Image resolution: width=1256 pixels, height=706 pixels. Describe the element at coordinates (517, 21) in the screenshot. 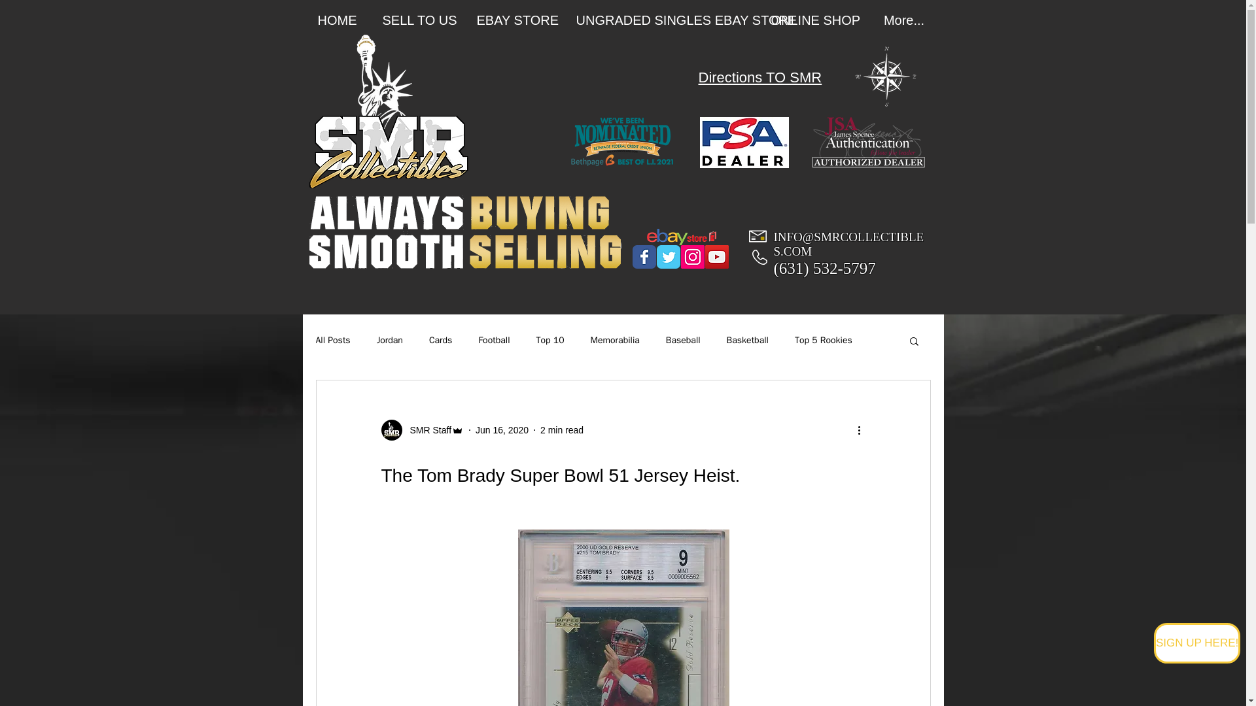

I see `EBAY STORE` at that location.